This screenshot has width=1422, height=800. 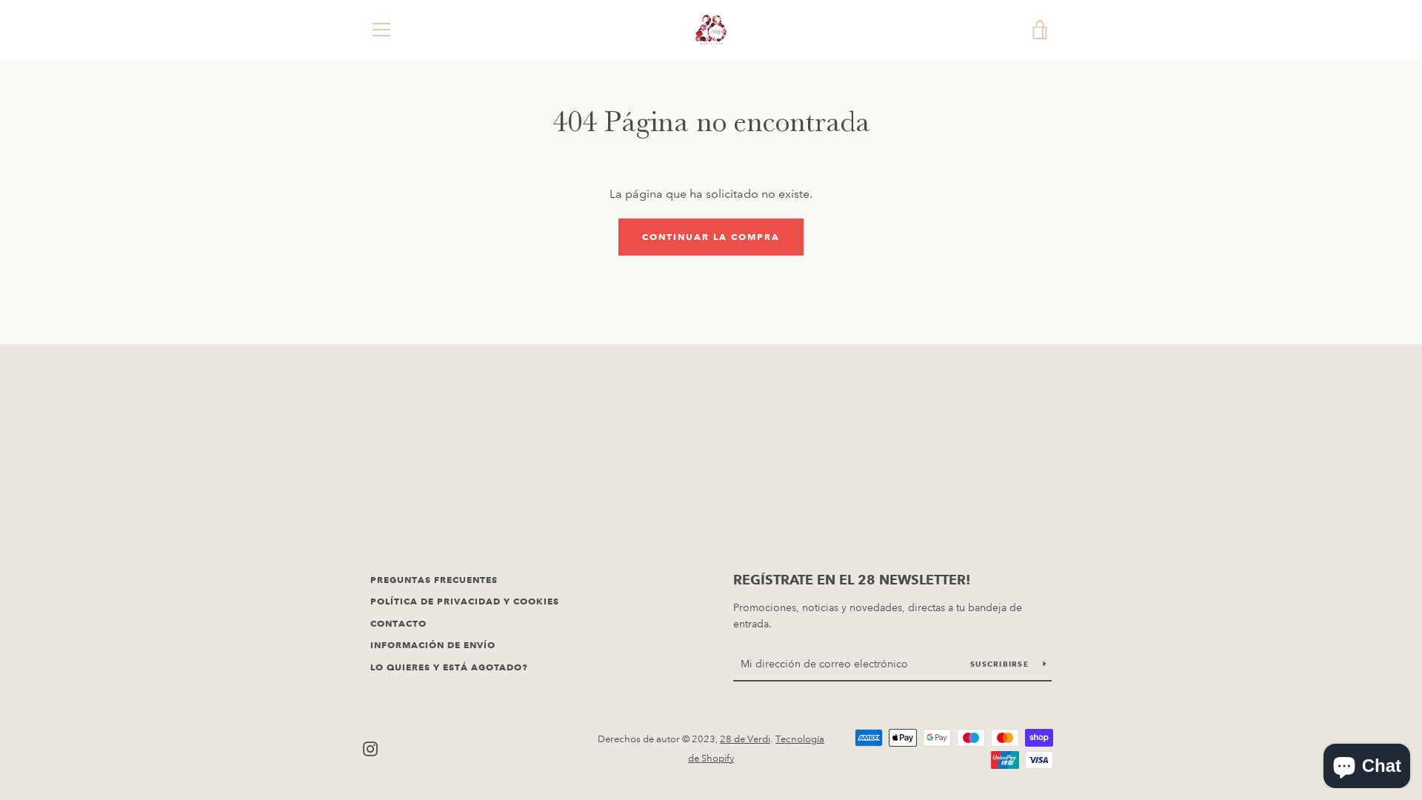 I want to click on SUSCRIBIRSE, so click(x=1009, y=664).